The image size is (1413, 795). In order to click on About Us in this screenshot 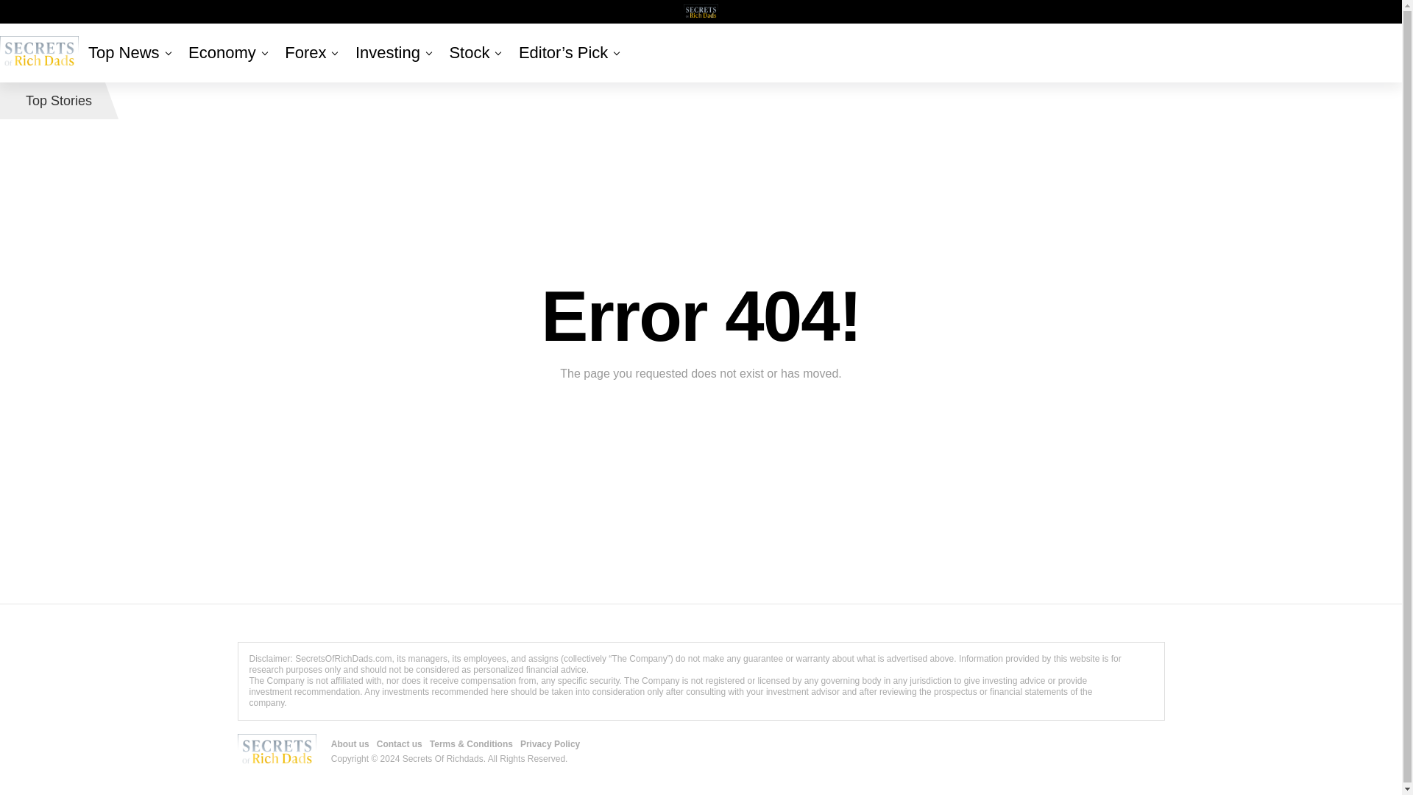, I will do `click(39, 37)`.